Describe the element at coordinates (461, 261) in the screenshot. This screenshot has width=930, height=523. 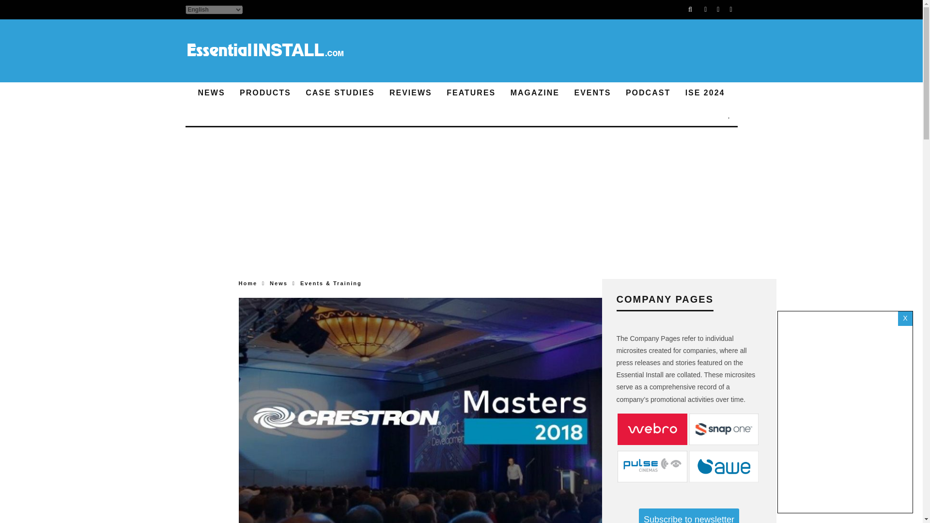
I see `Log In` at that location.